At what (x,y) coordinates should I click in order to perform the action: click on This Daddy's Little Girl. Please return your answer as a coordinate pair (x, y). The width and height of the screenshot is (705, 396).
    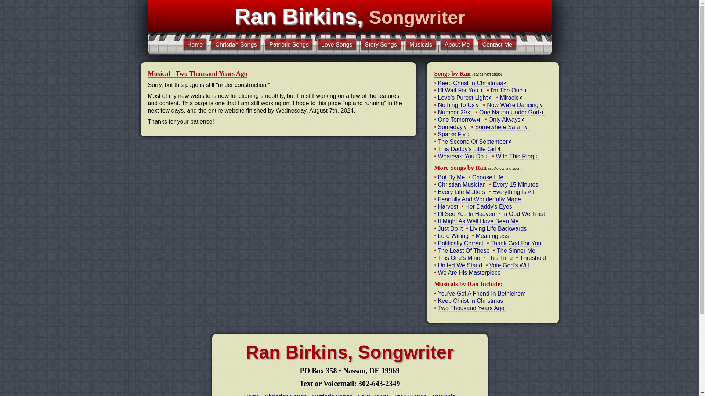
    Looking at the image, I should click on (469, 149).